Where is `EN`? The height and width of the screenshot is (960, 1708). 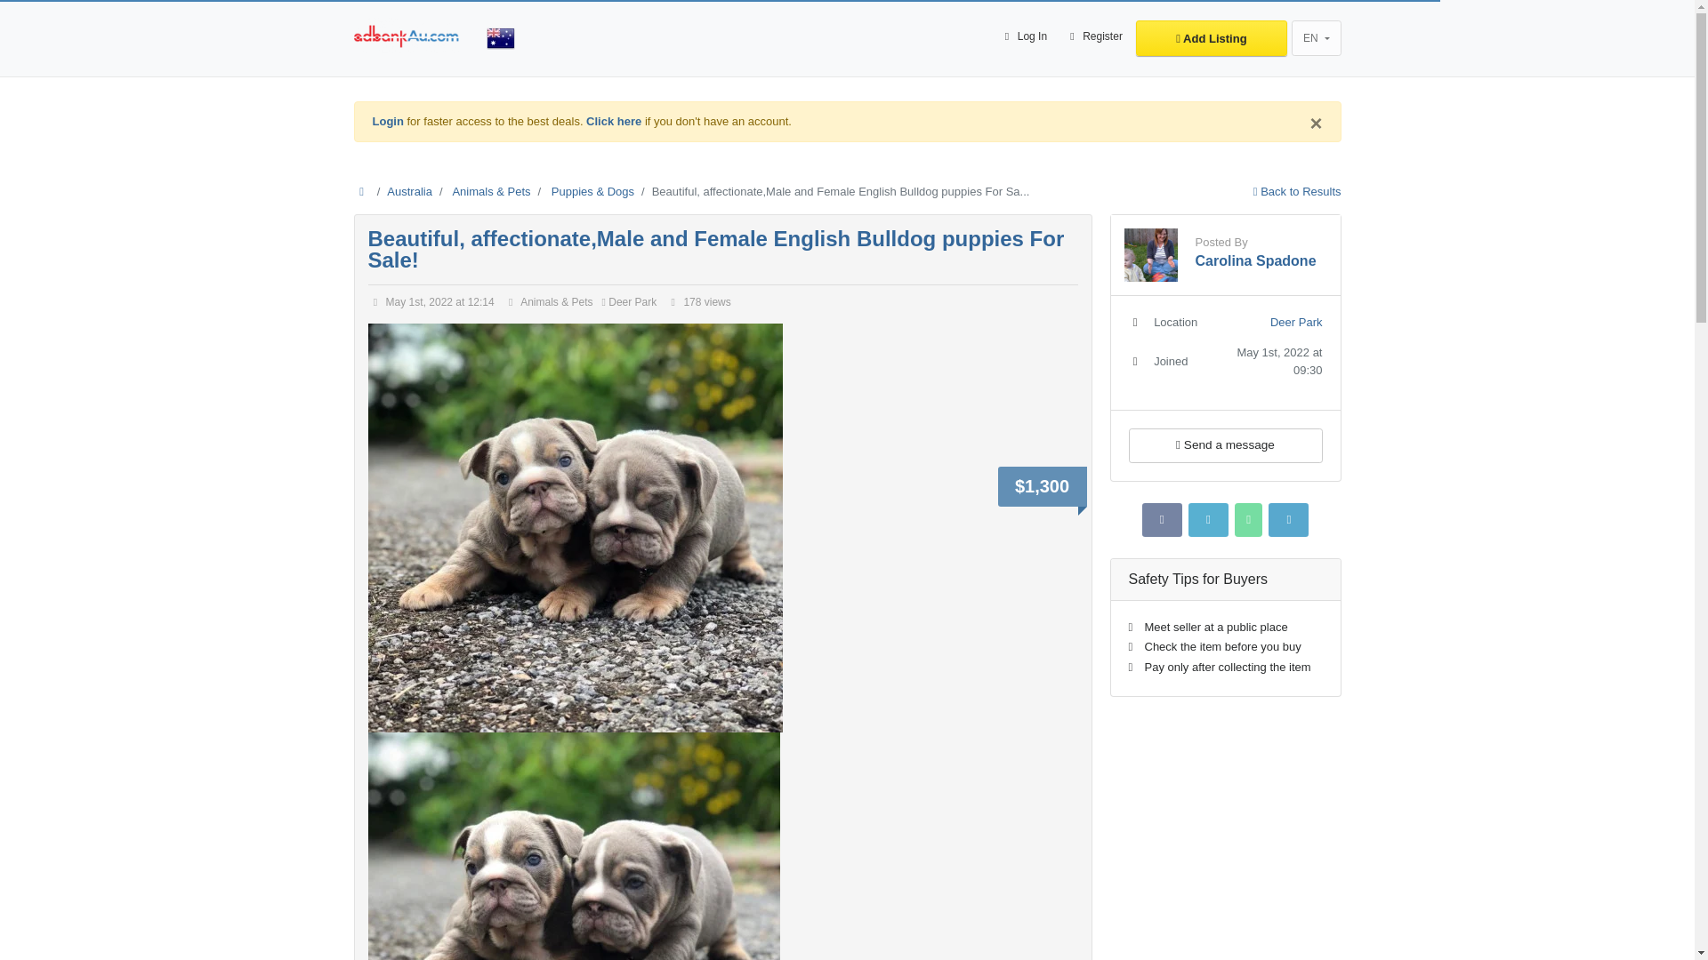 EN is located at coordinates (1316, 37).